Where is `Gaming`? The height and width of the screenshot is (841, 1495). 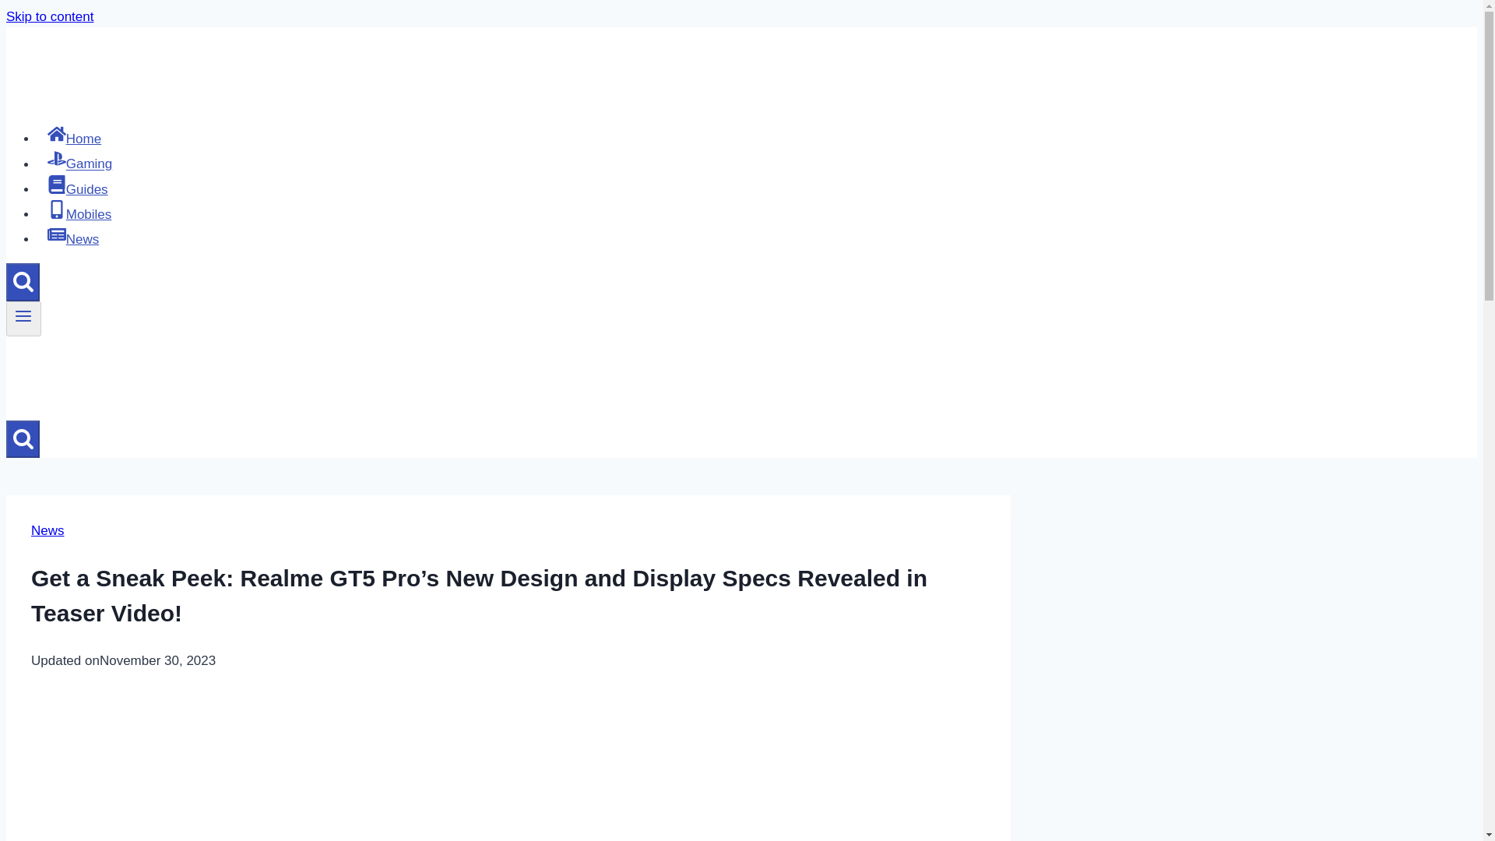
Gaming is located at coordinates (79, 164).